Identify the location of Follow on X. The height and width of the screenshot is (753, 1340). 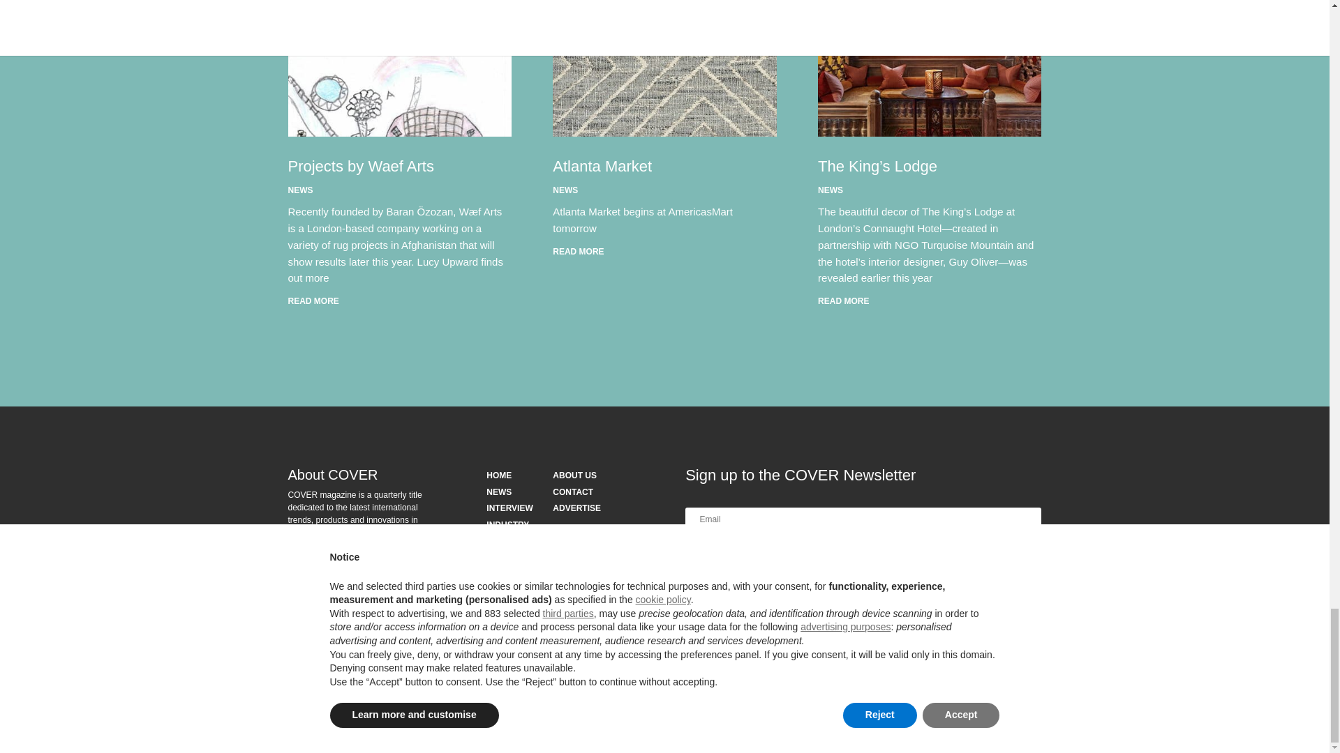
(355, 678).